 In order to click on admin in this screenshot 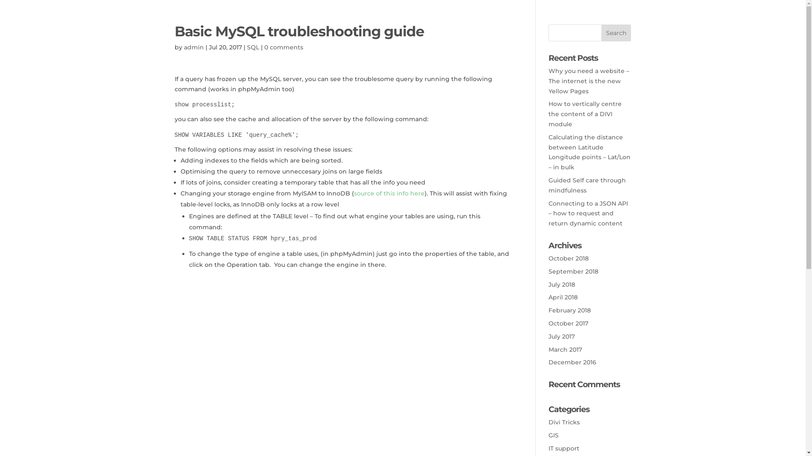, I will do `click(194, 47)`.